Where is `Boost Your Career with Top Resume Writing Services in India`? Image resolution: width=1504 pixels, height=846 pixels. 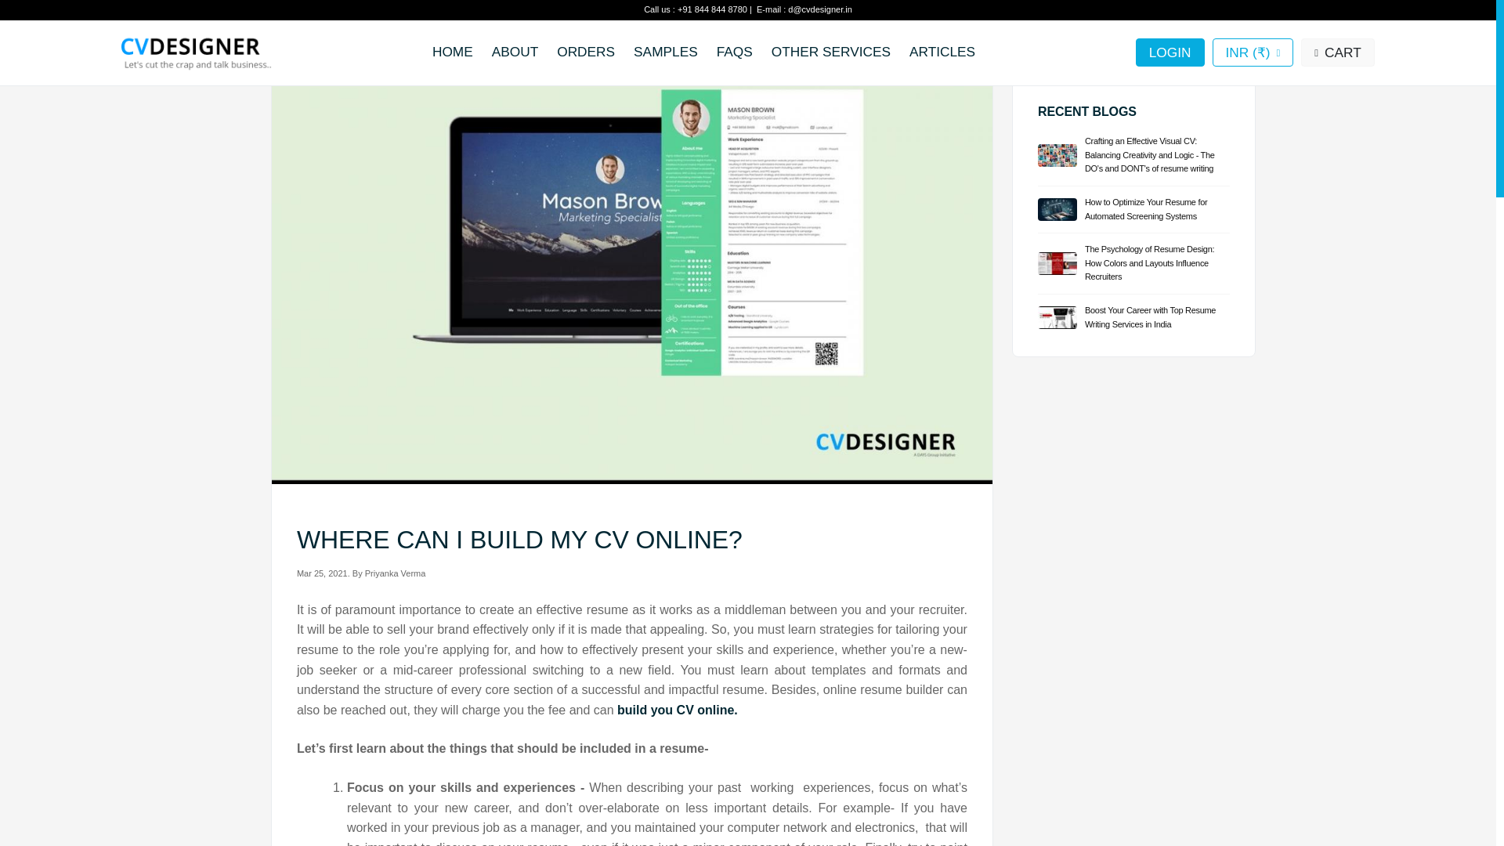 Boost Your Career with Top Resume Writing Services in India is located at coordinates (1133, 313).